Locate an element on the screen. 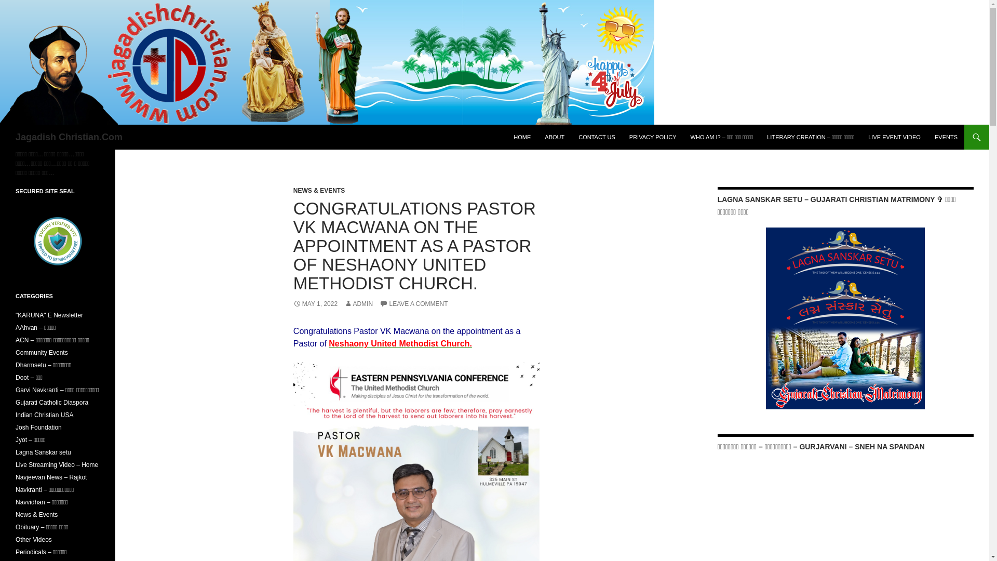 The width and height of the screenshot is (997, 561). ADMIN is located at coordinates (358, 303).